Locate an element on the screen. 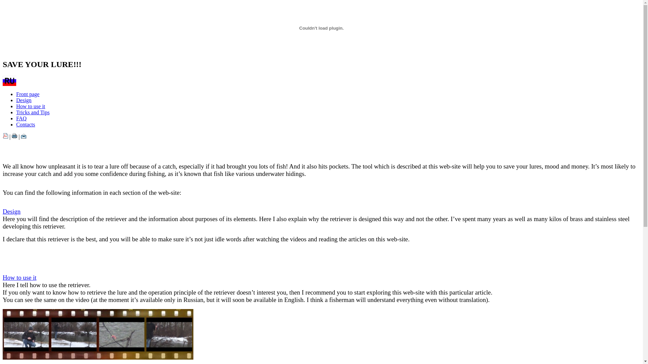 The height and width of the screenshot is (364, 648). How to use it is located at coordinates (31, 107).